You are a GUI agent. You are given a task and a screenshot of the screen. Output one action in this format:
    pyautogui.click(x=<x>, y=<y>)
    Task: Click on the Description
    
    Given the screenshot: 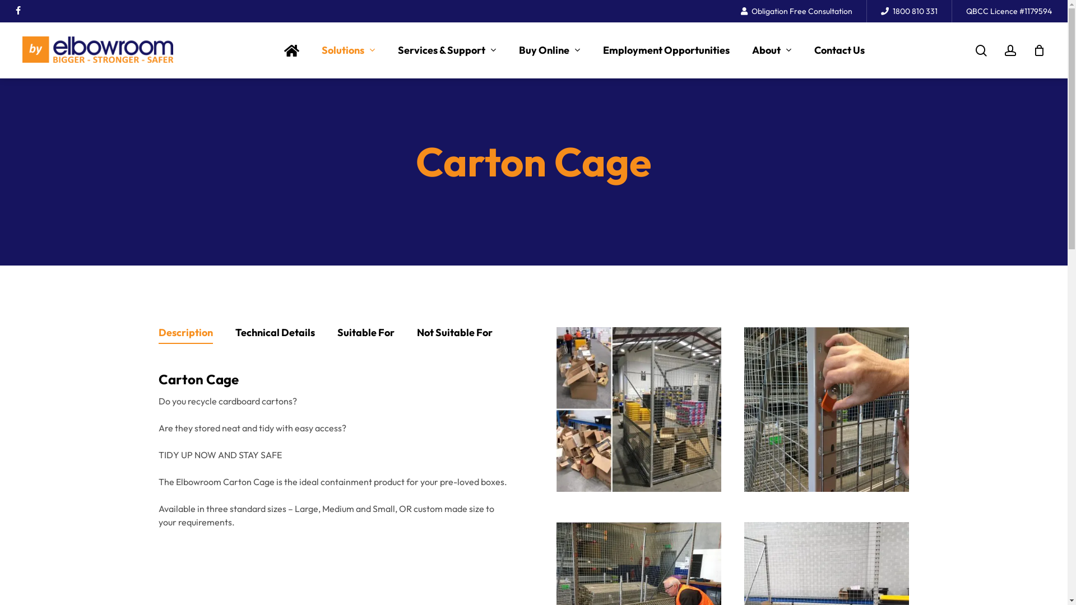 What is the action you would take?
    pyautogui.click(x=185, y=336)
    